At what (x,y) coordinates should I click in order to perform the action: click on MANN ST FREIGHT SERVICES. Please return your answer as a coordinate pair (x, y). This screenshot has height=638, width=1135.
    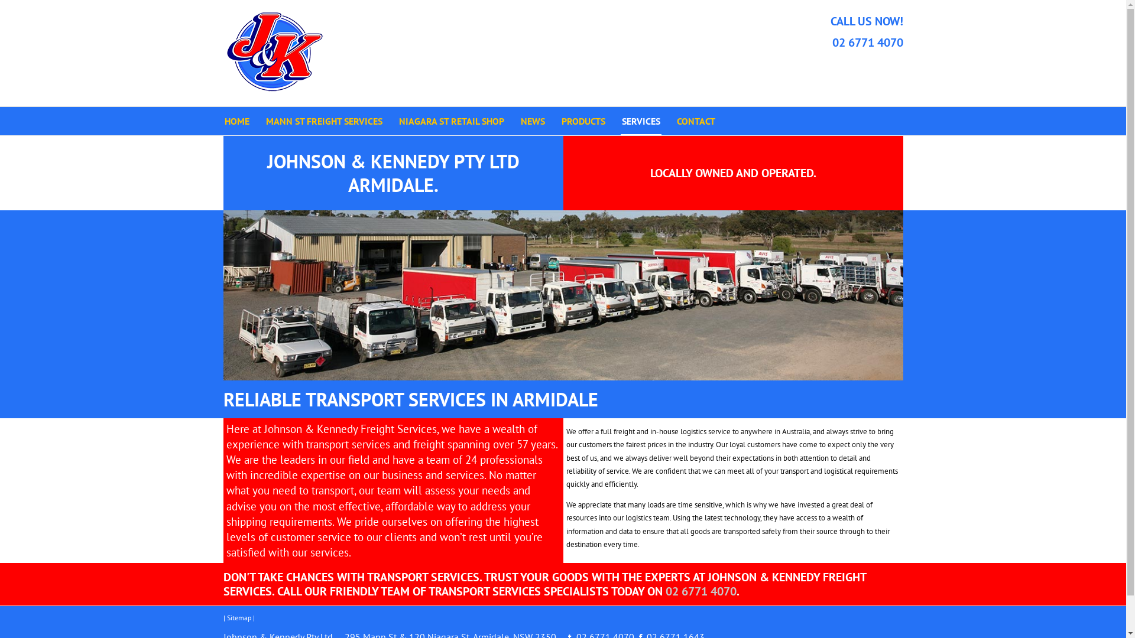
    Looking at the image, I should click on (324, 121).